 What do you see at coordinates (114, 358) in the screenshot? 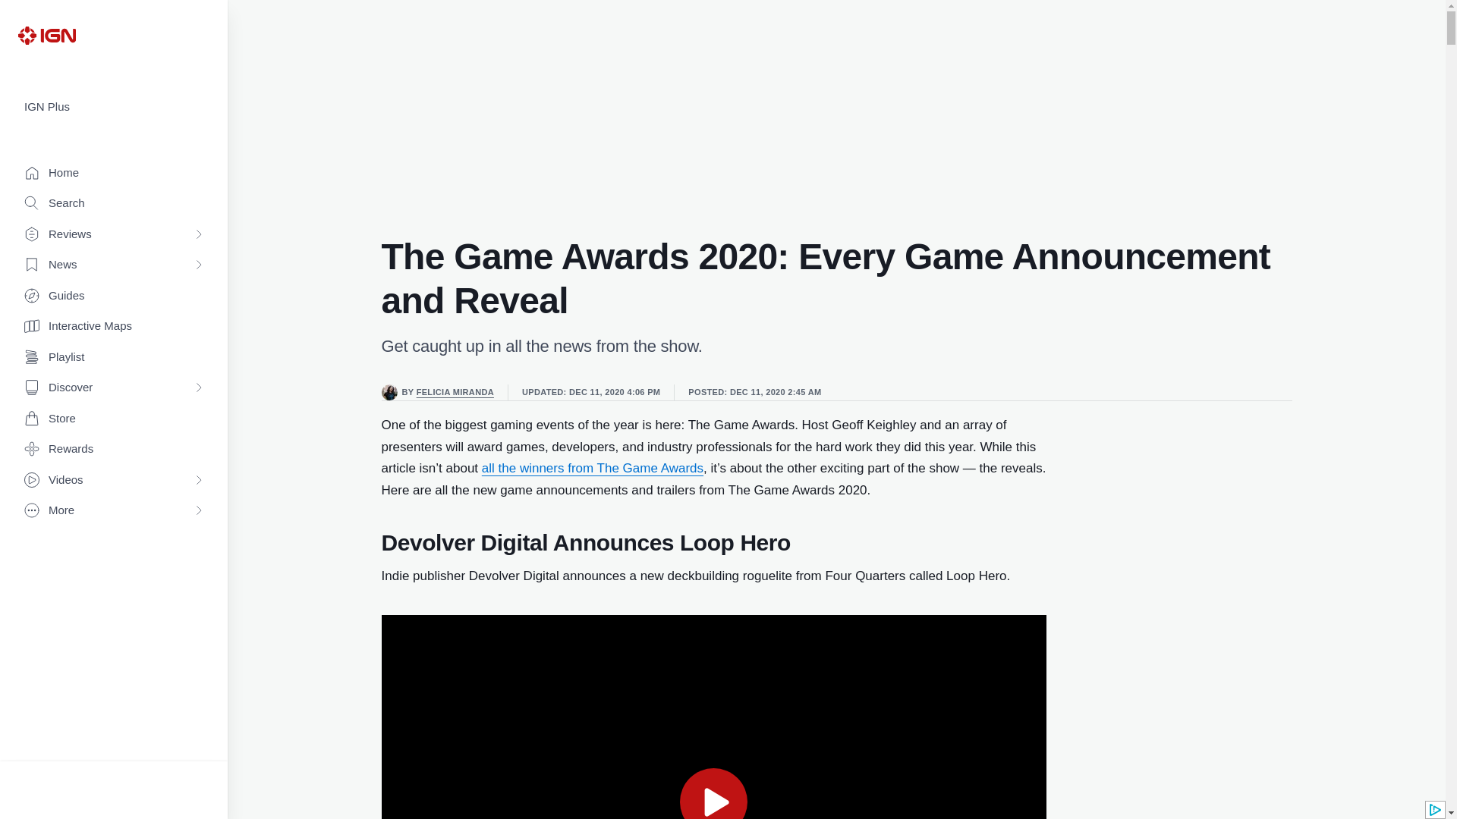
I see `Playlist` at bounding box center [114, 358].